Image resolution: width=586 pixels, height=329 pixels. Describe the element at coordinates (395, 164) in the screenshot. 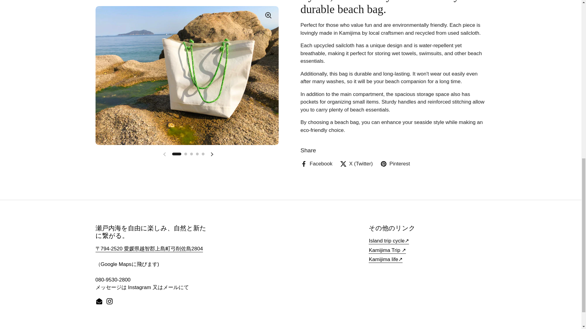

I see `Share on pinterest` at that location.